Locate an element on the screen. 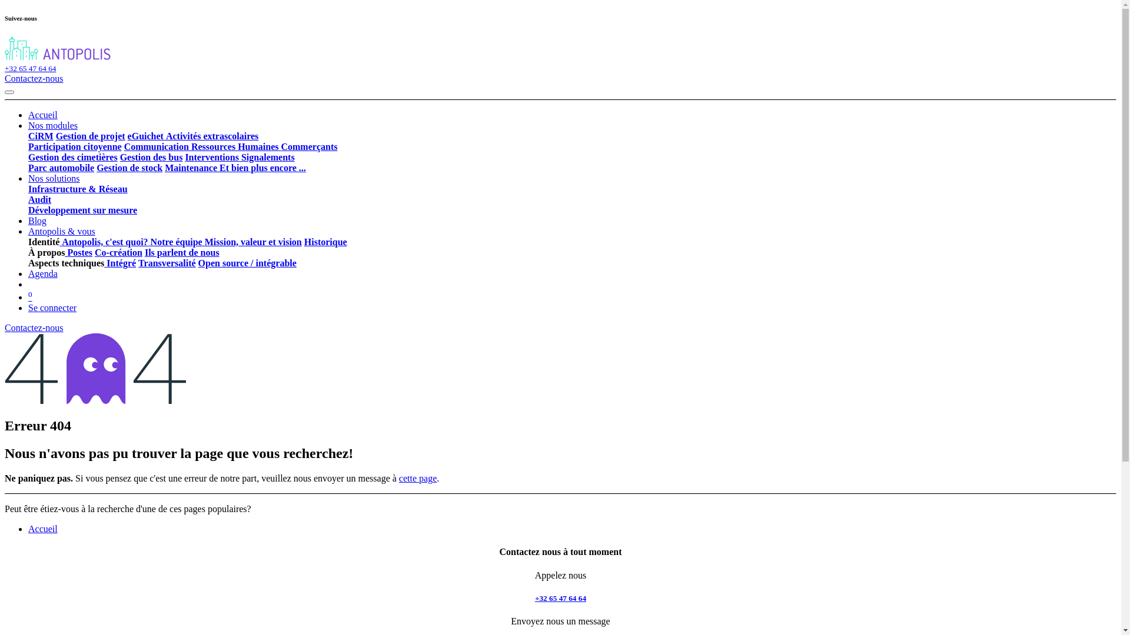 The image size is (1130, 635). eGuichet is located at coordinates (146, 136).